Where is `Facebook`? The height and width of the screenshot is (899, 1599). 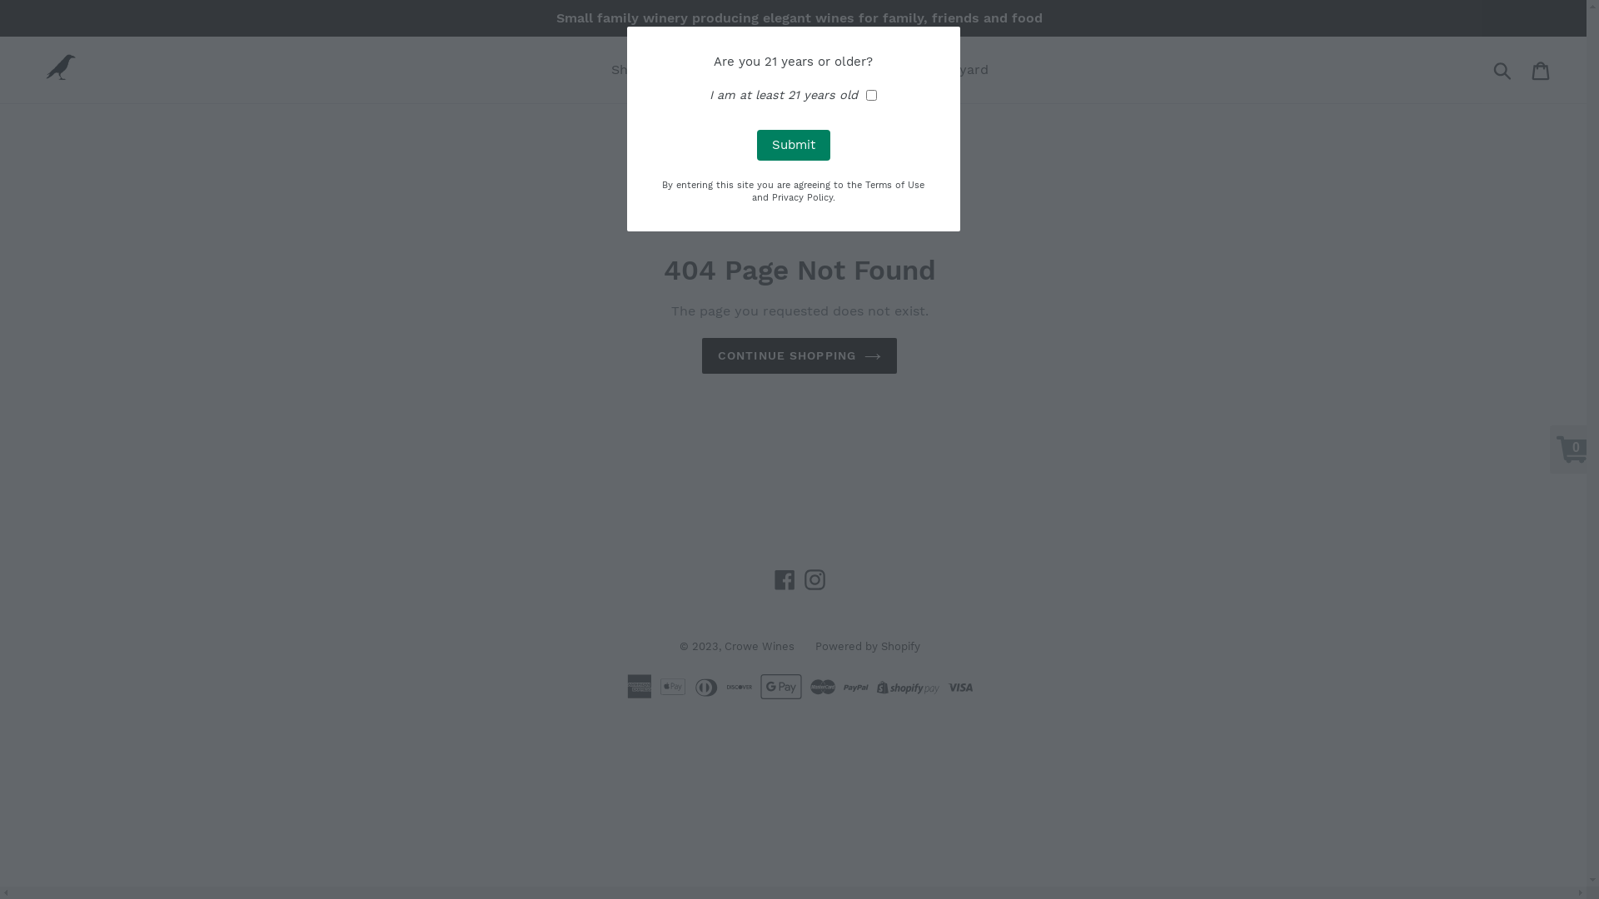
Facebook is located at coordinates (785, 580).